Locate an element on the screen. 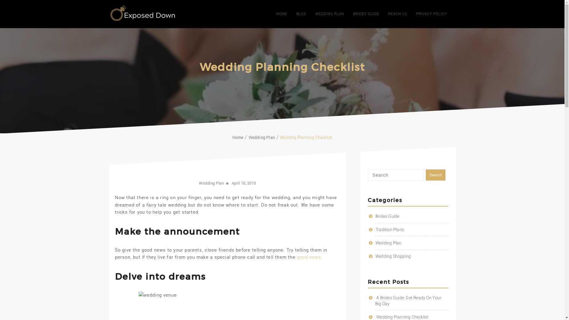 Image resolution: width=569 pixels, height=320 pixels. Home is located at coordinates (238, 137).